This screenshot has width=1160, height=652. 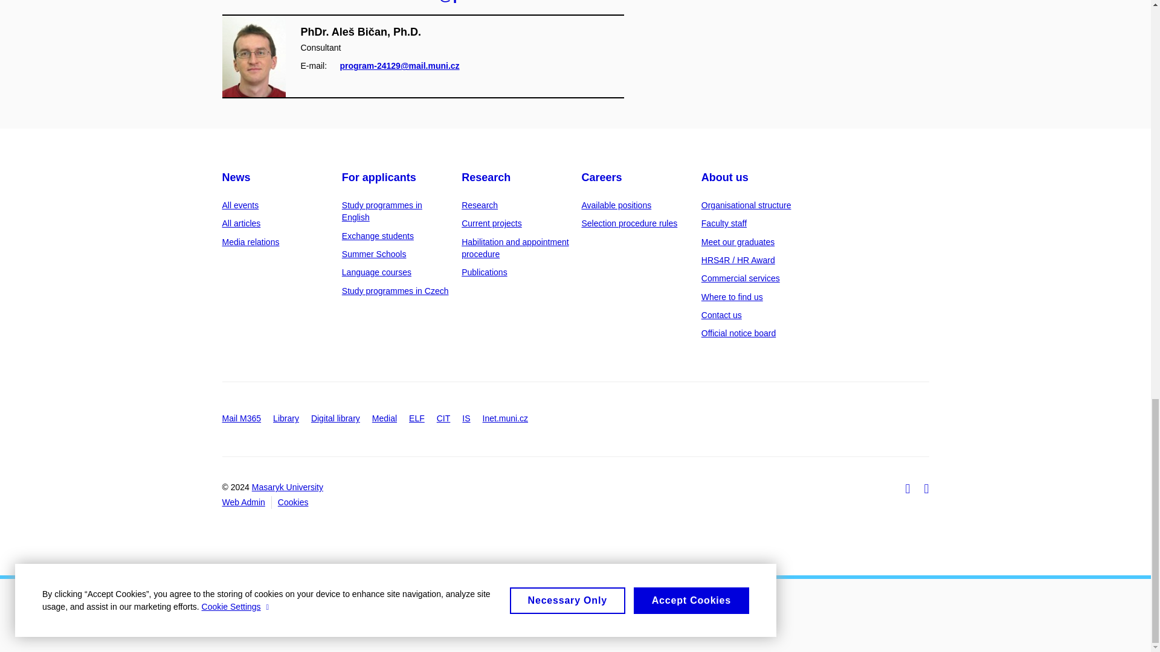 What do you see at coordinates (379, 177) in the screenshot?
I see `For applicants` at bounding box center [379, 177].